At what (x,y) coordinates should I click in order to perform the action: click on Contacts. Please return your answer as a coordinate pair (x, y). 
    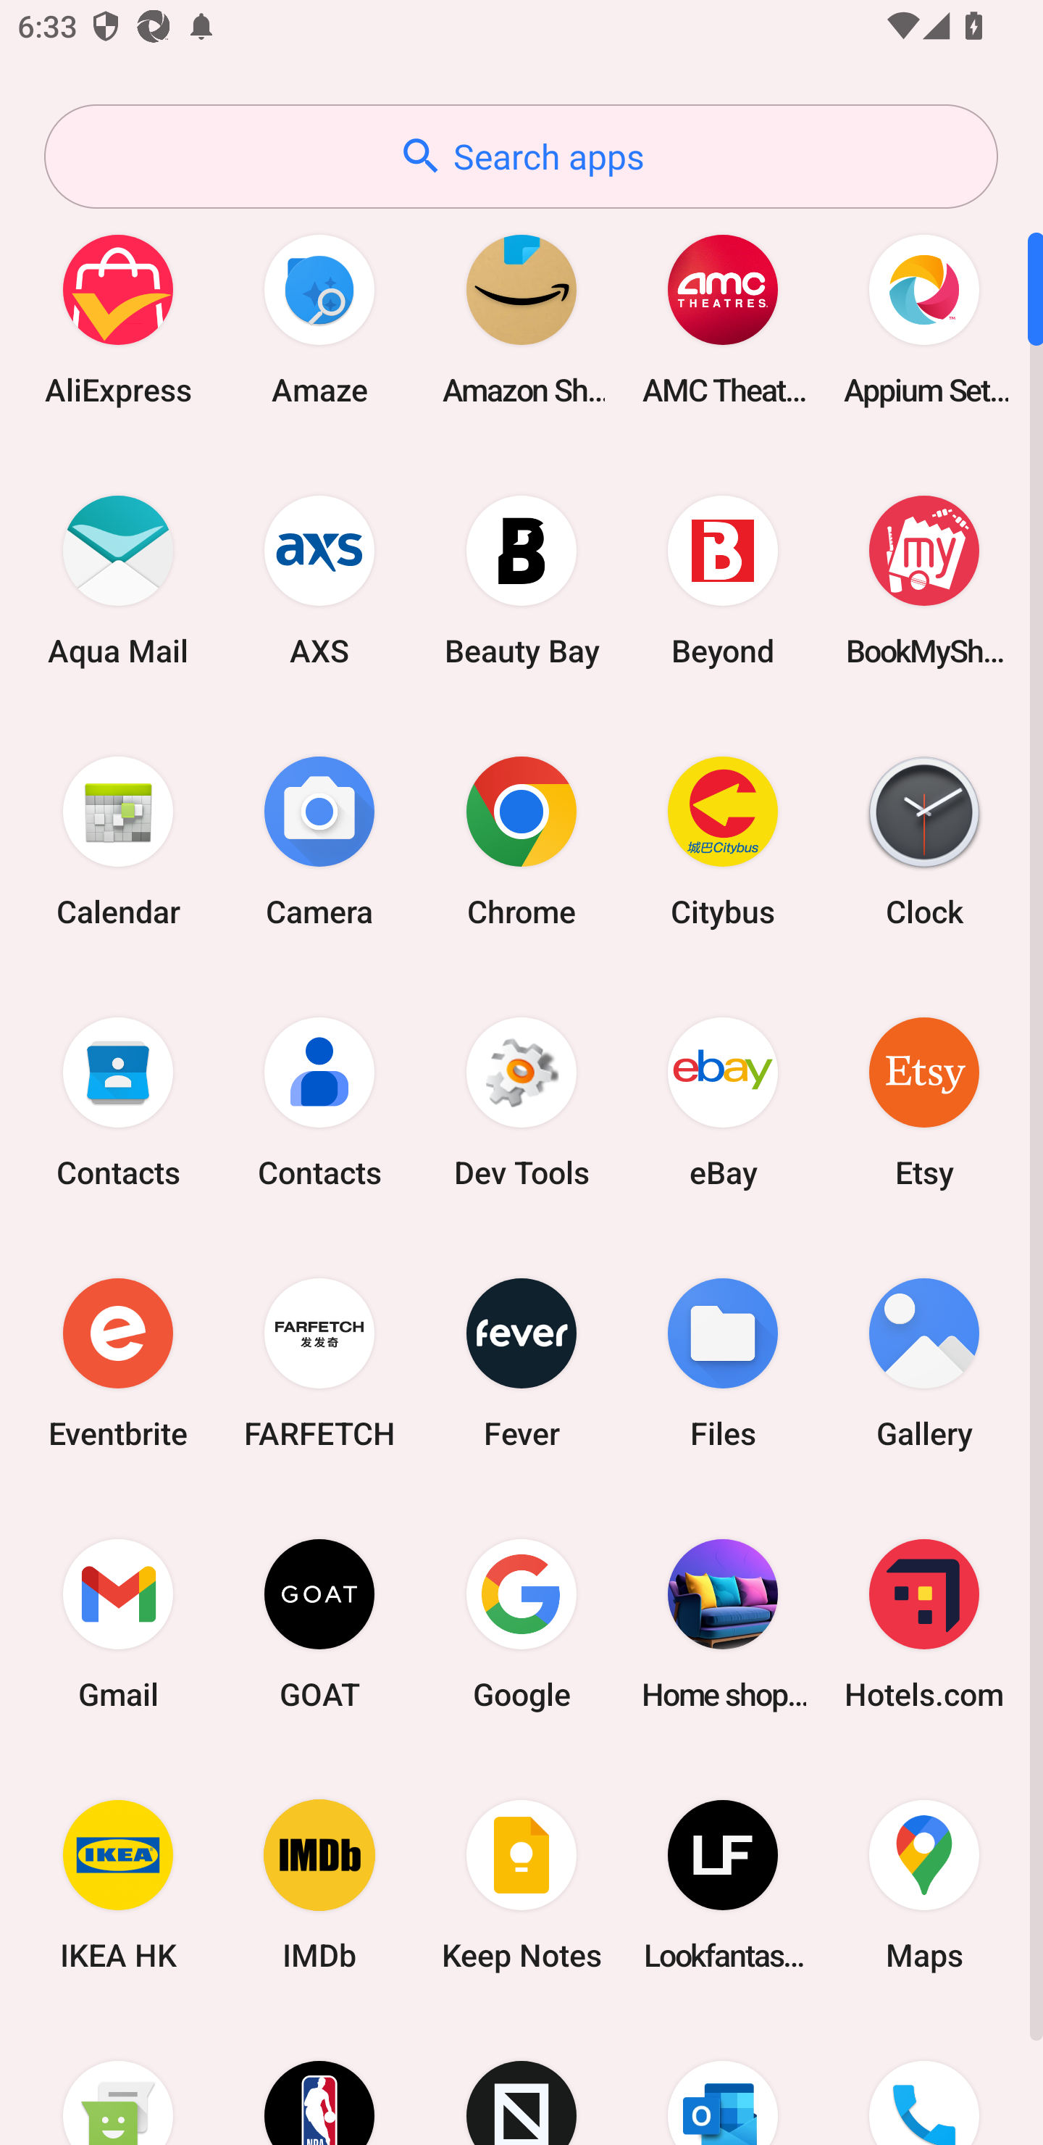
    Looking at the image, I should click on (118, 1101).